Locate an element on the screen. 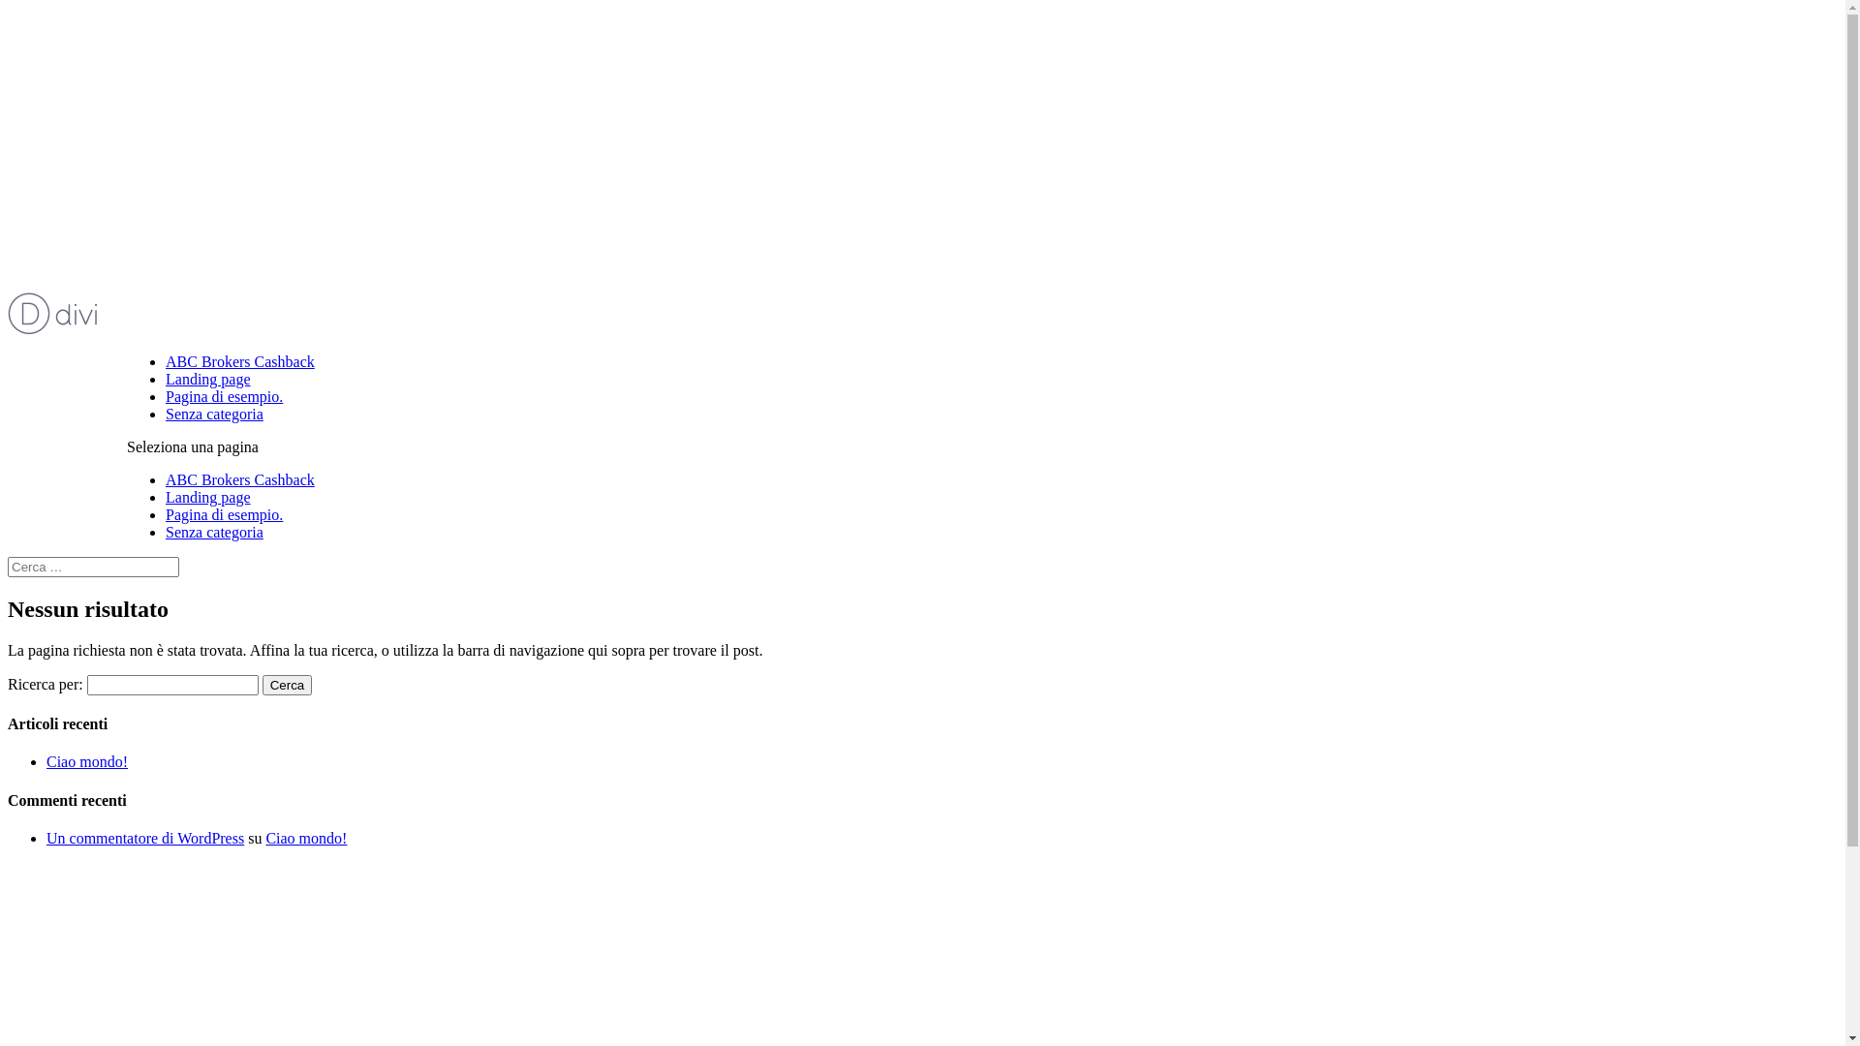 This screenshot has width=1860, height=1046. Pagina di esempio. is located at coordinates (225, 397).